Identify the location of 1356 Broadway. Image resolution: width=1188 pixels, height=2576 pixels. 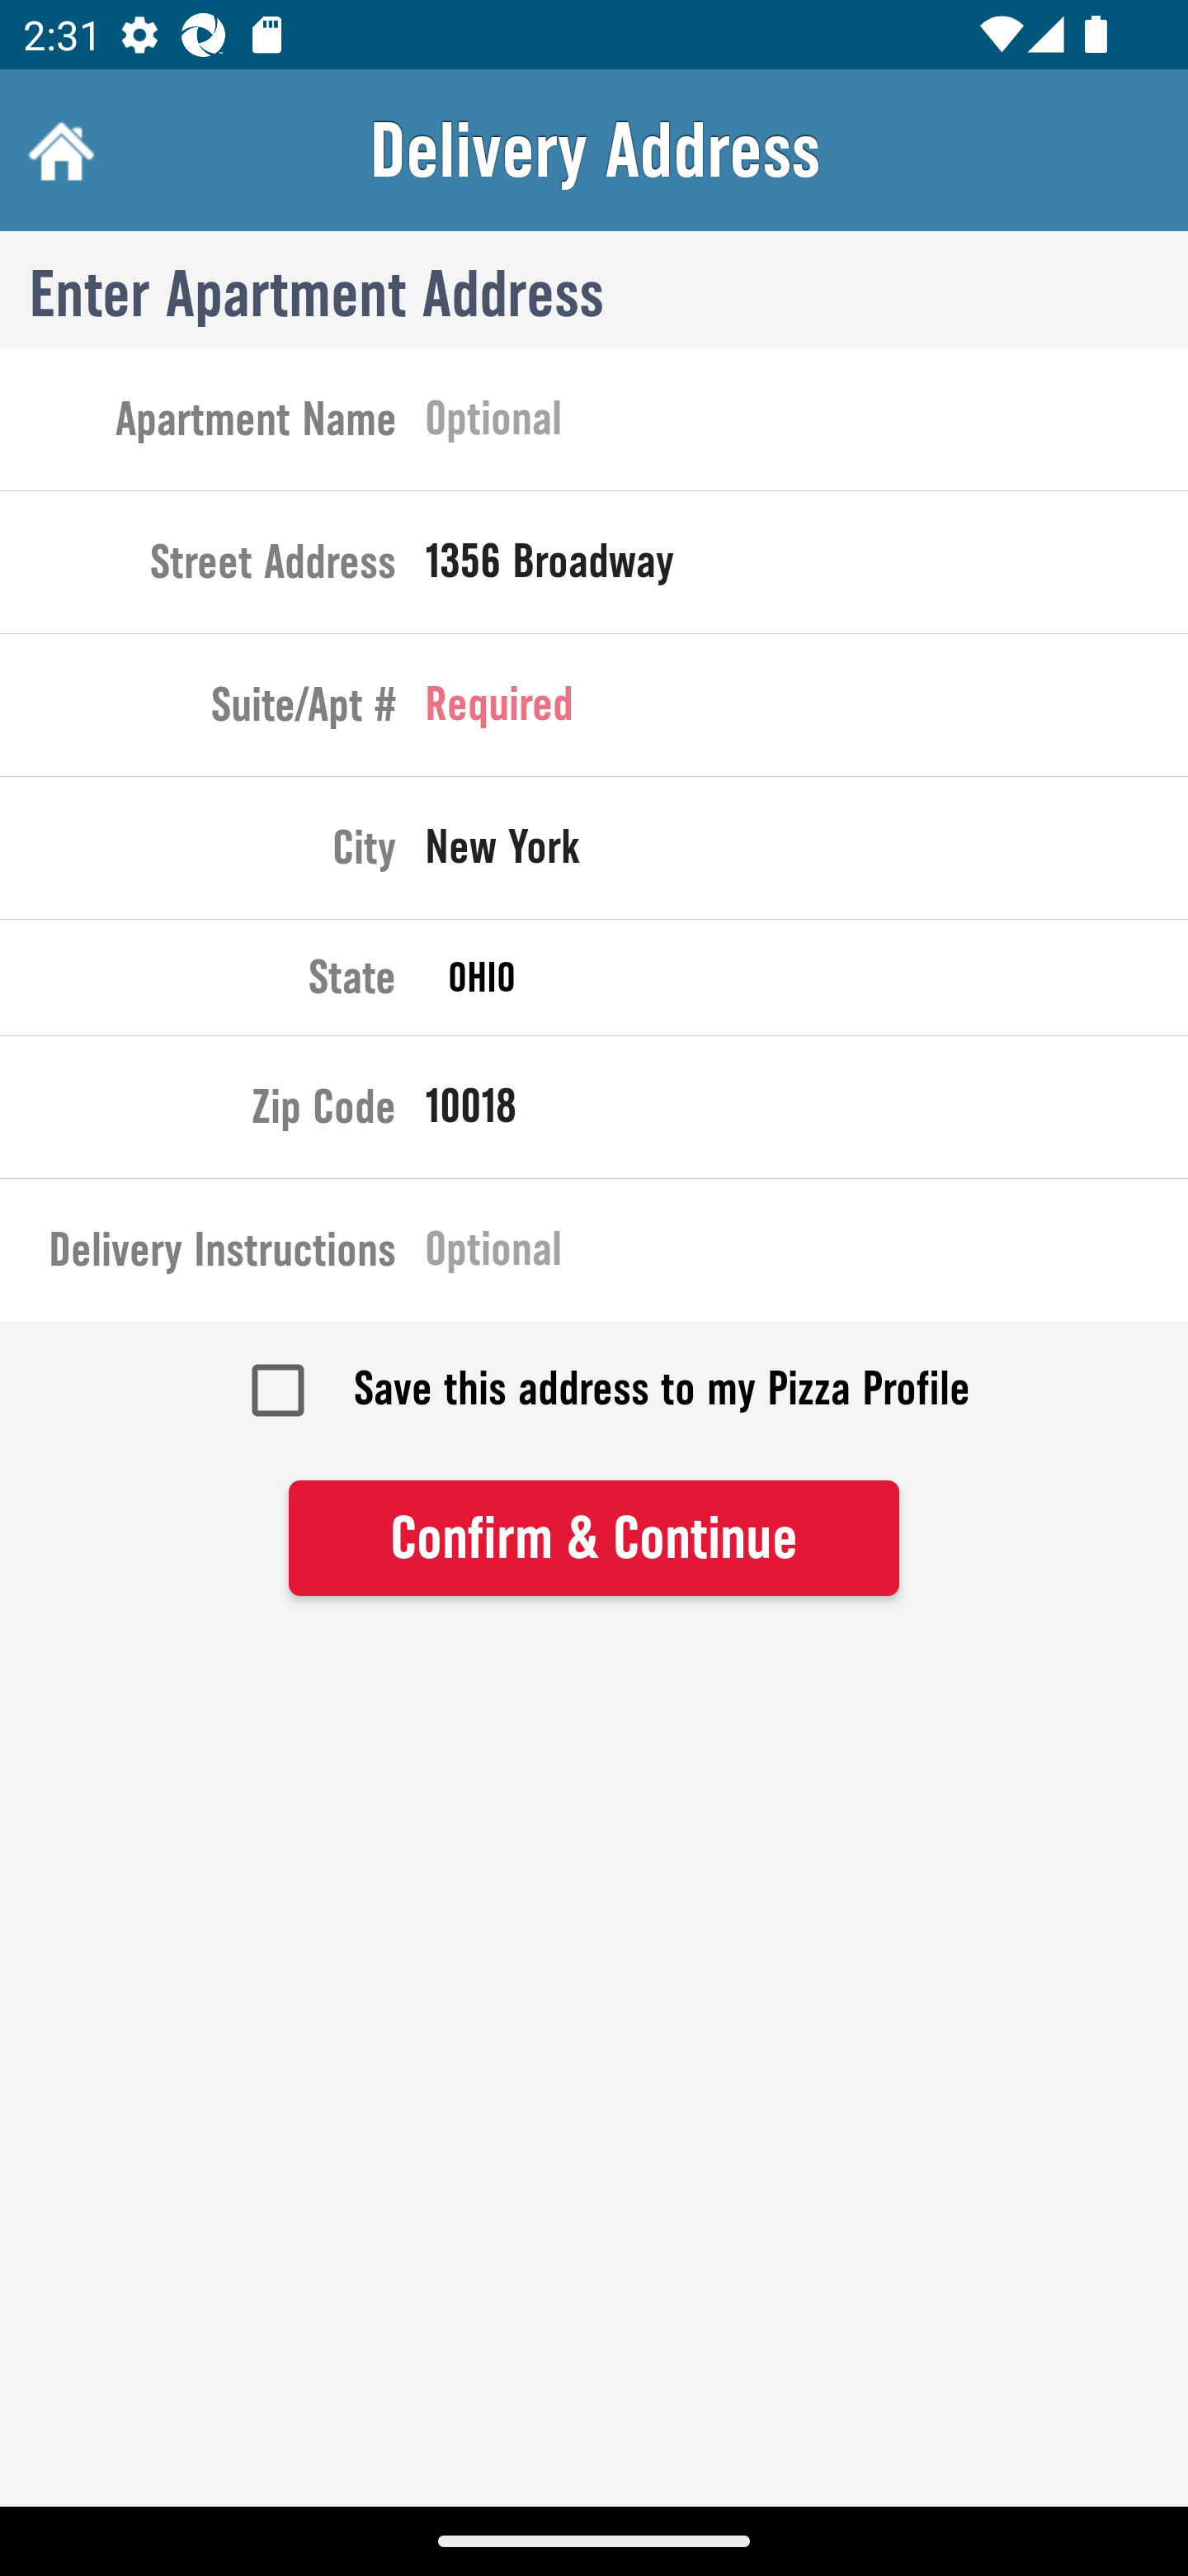
(807, 568).